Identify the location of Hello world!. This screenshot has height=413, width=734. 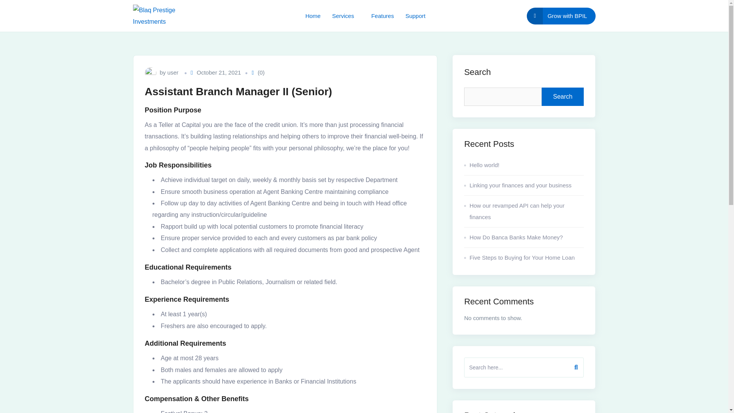
(524, 165).